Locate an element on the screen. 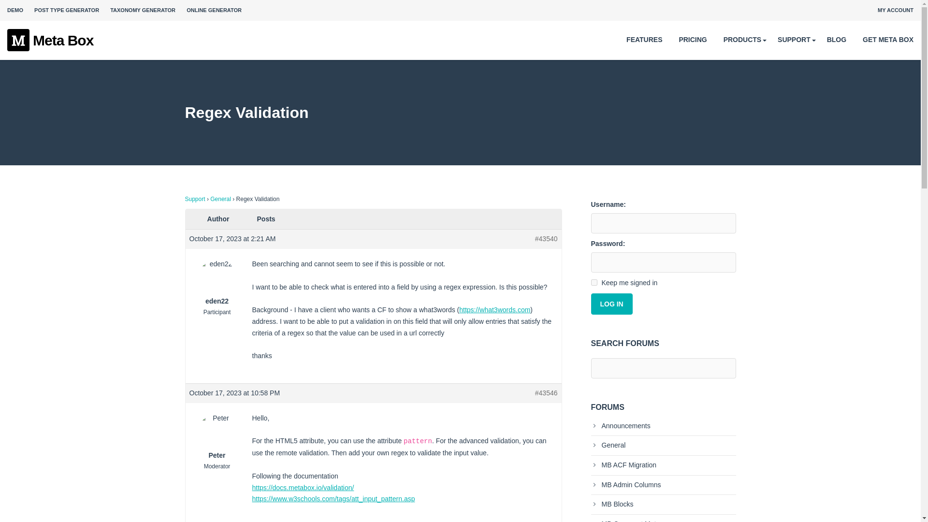  MY ACCOUNT is located at coordinates (895, 10).